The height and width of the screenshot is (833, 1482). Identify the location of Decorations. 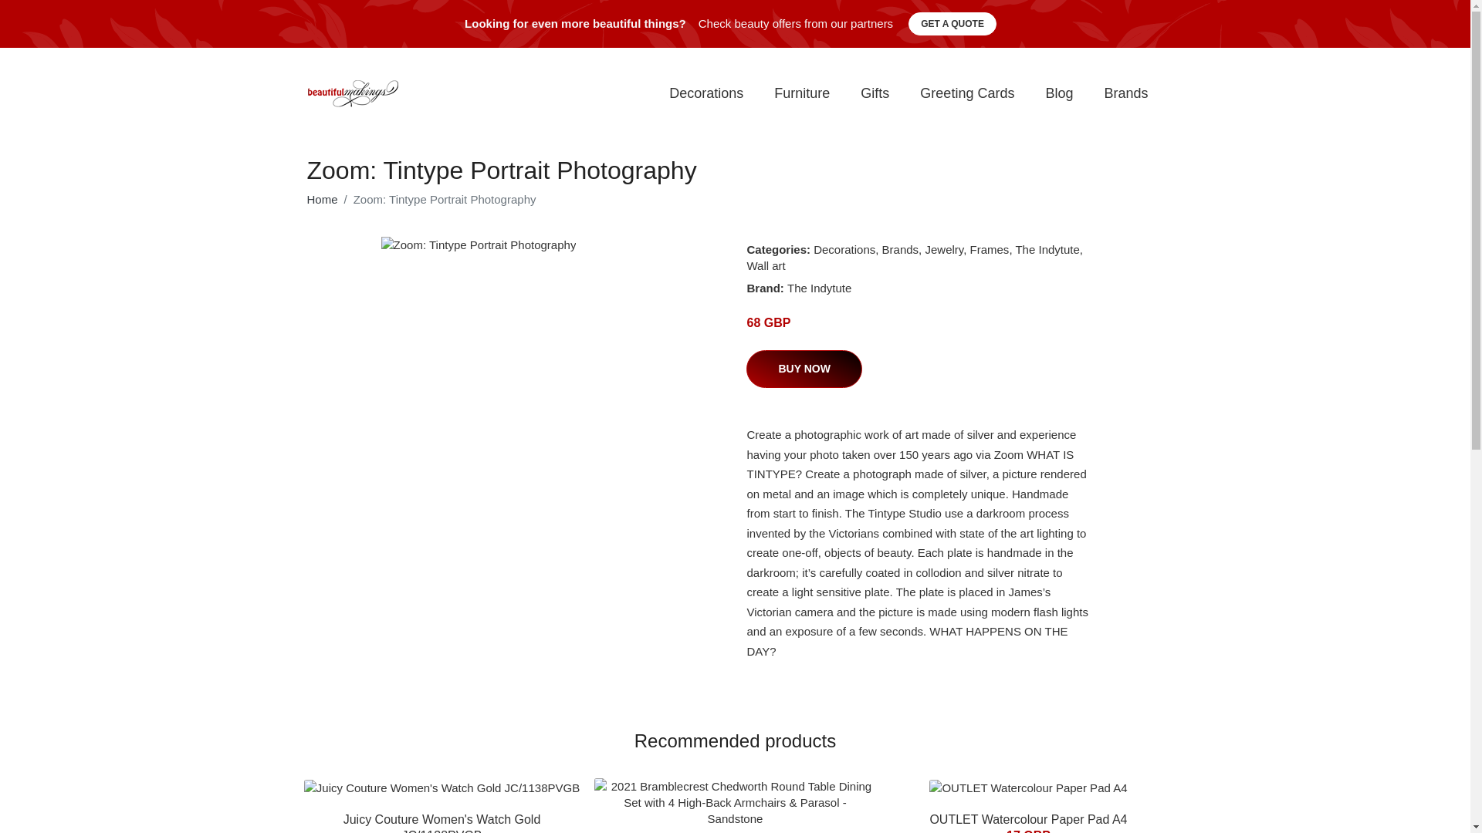
(705, 93).